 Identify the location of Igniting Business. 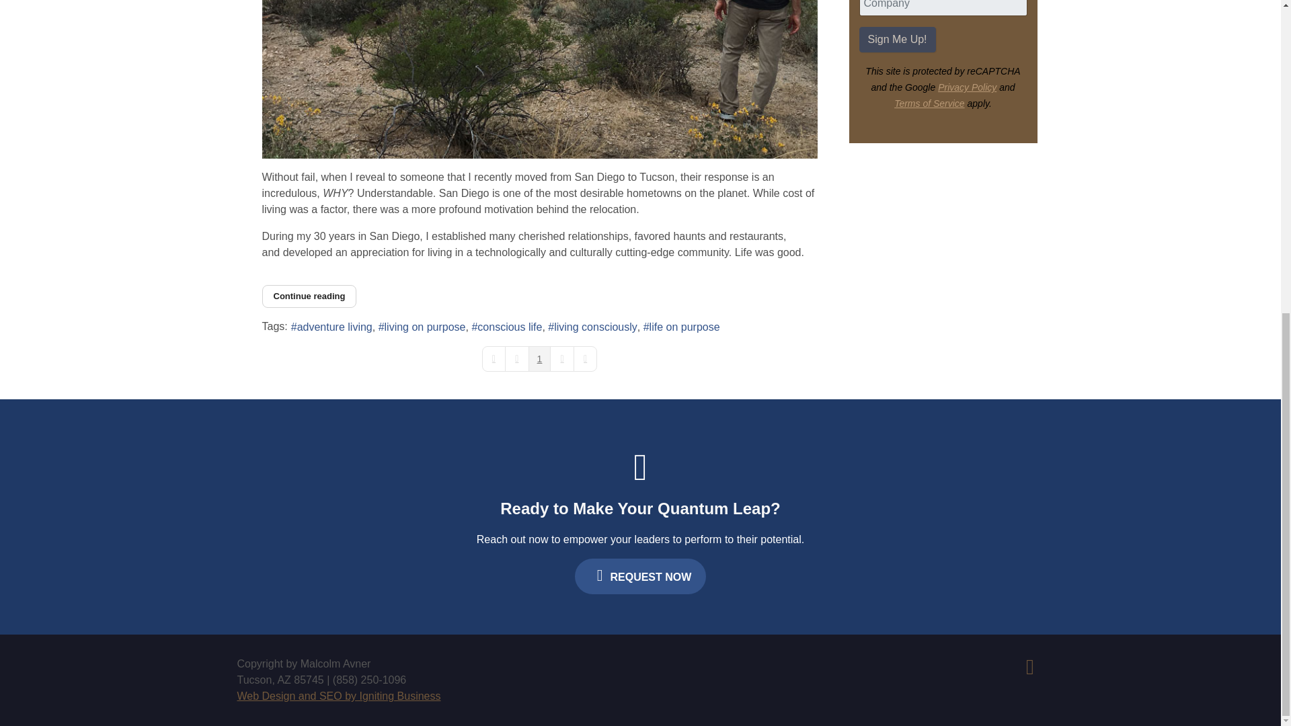
(338, 696).